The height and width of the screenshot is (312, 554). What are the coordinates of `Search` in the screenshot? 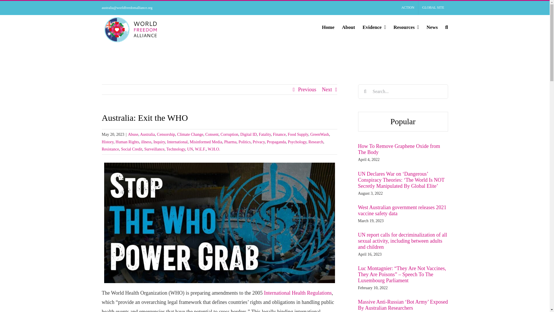 It's located at (446, 27).